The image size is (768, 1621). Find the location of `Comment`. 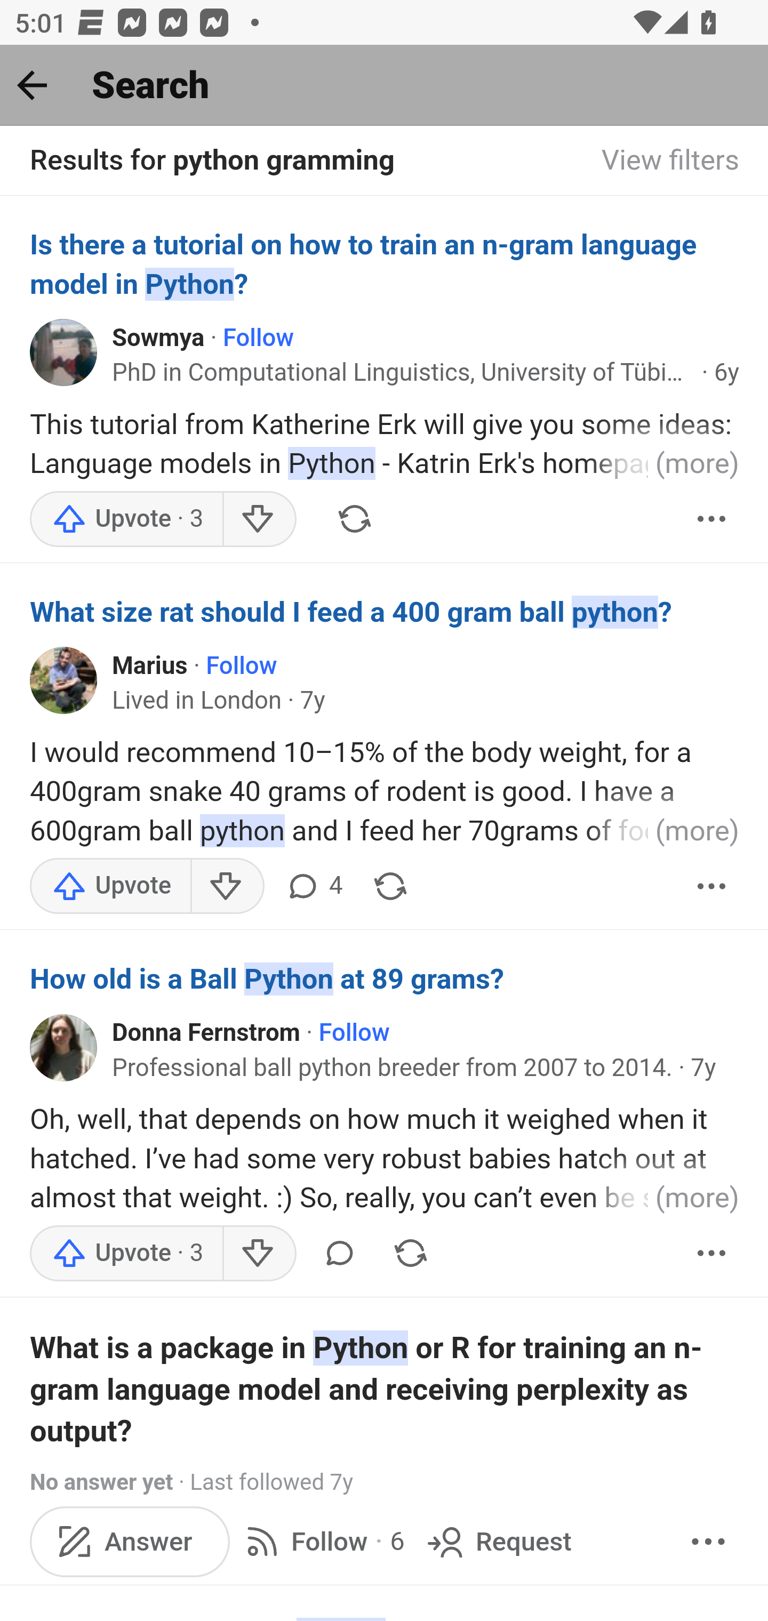

Comment is located at coordinates (339, 1253).